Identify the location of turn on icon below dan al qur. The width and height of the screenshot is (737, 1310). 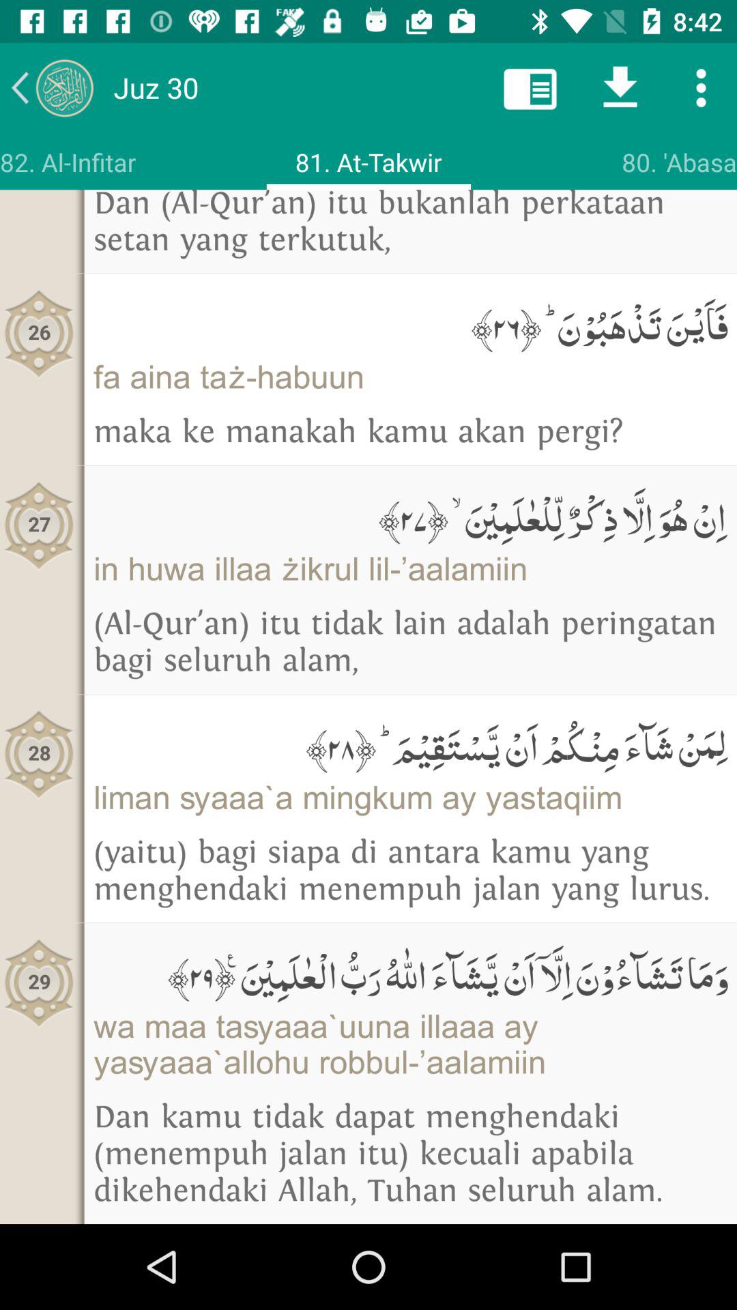
(411, 323).